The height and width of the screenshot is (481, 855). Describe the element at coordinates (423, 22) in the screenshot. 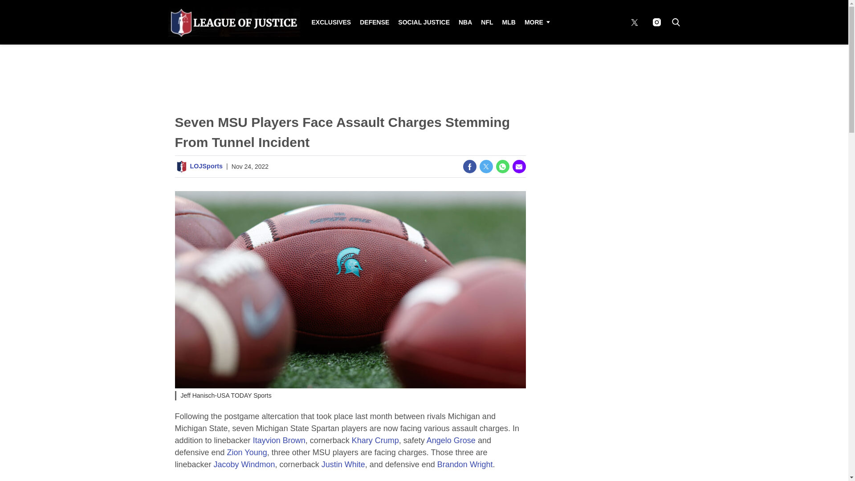

I see `SOCIAL JUSTICE` at that location.